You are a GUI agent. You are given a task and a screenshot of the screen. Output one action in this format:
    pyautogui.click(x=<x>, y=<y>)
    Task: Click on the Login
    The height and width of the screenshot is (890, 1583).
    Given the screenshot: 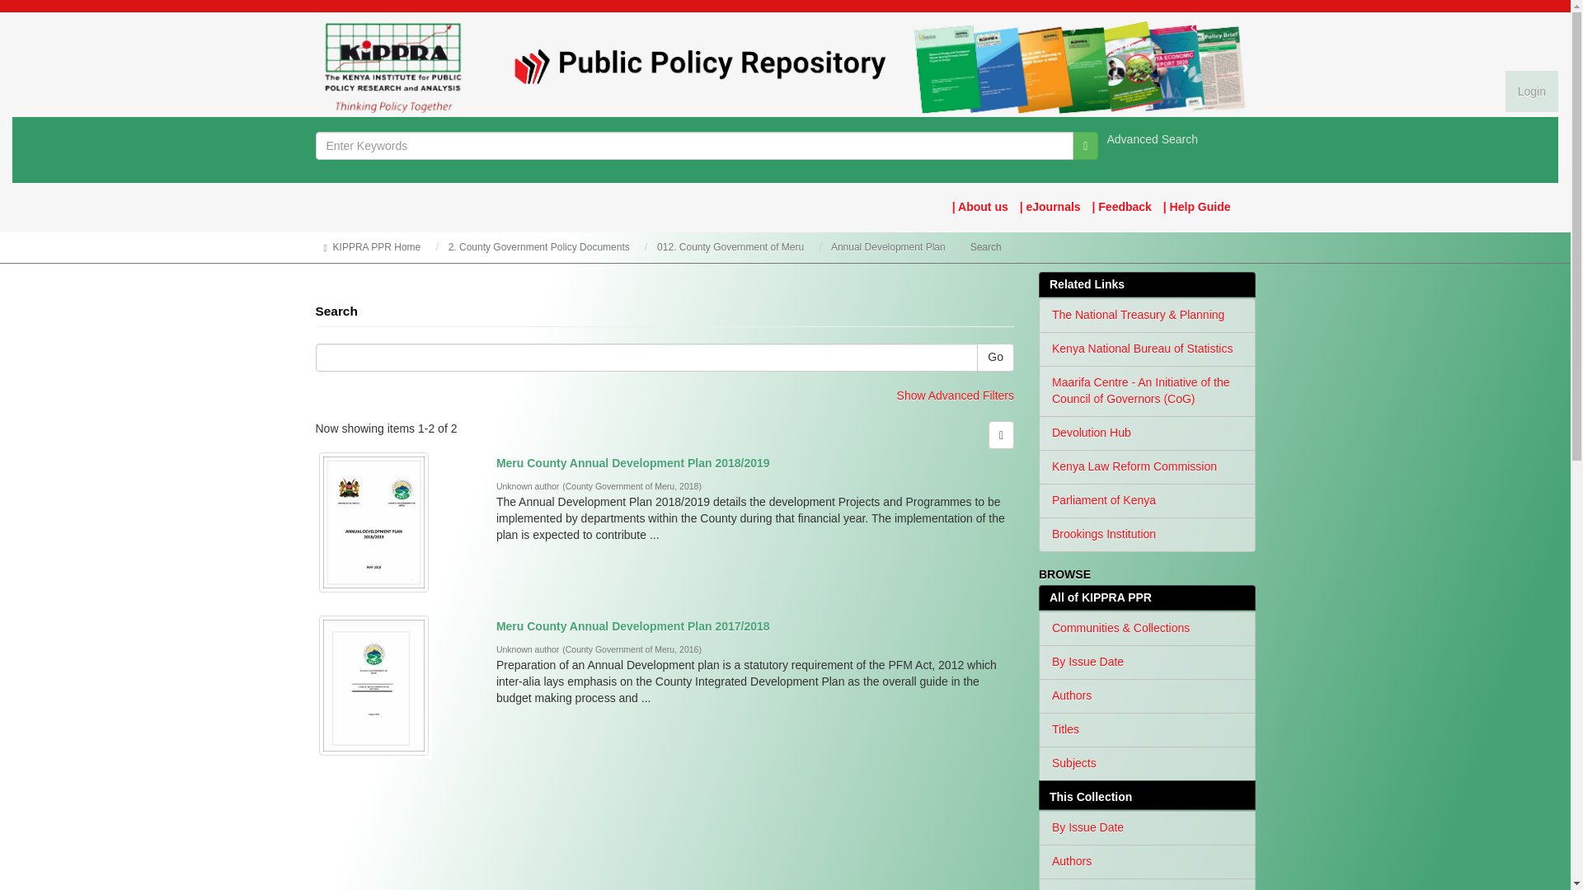 What is the action you would take?
    pyautogui.click(x=1531, y=91)
    